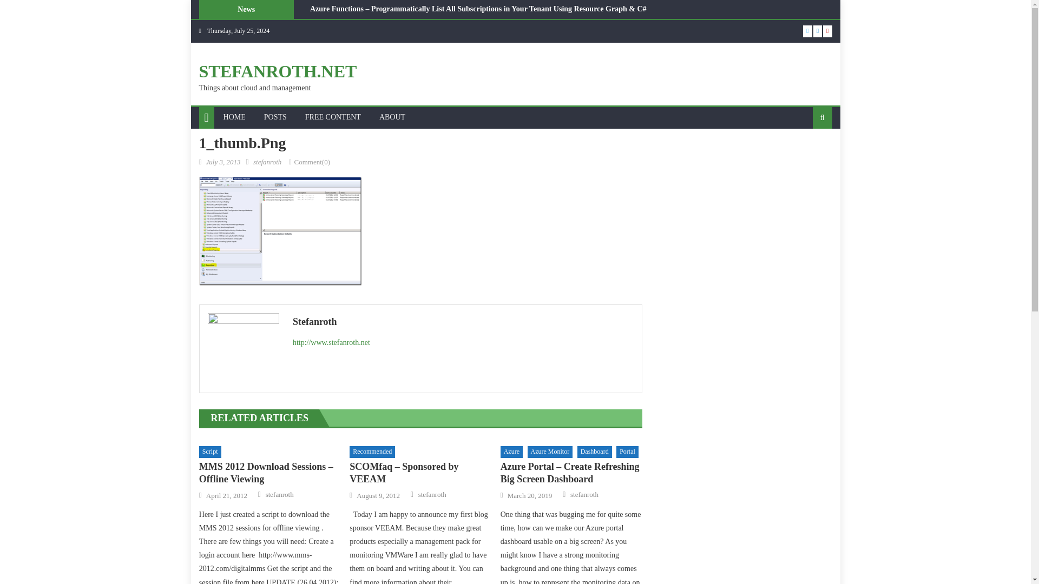 The height and width of the screenshot is (584, 1039). Describe the element at coordinates (210, 452) in the screenshot. I see `Script` at that location.